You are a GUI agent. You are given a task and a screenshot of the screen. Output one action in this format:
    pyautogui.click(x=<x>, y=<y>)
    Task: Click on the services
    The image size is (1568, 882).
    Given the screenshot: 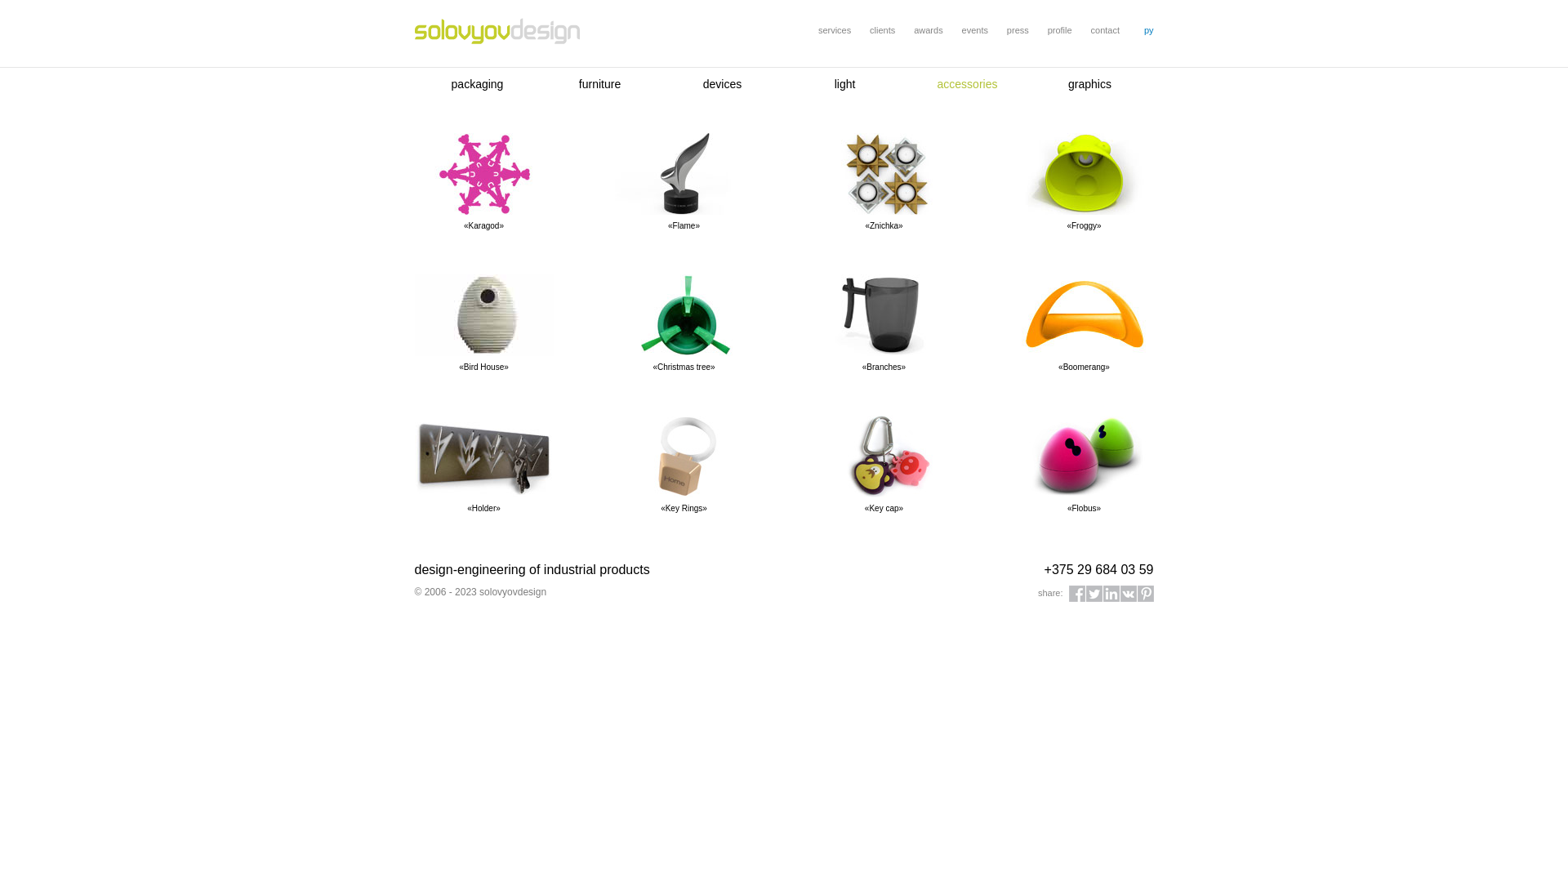 What is the action you would take?
    pyautogui.click(x=835, y=30)
    